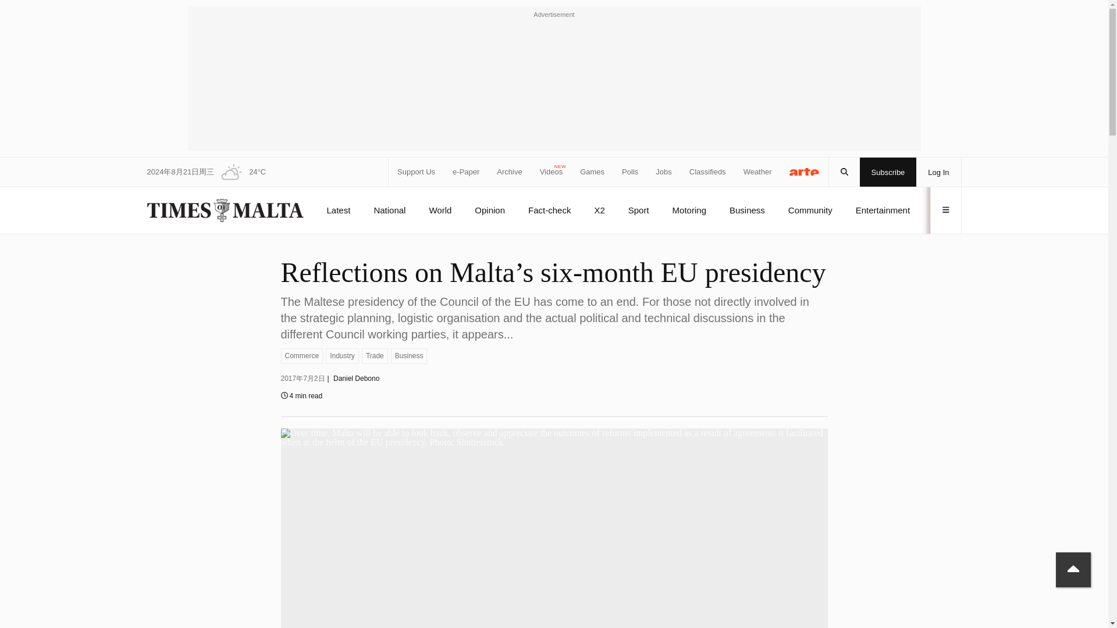 The image size is (1117, 628). I want to click on Business, so click(410, 356).